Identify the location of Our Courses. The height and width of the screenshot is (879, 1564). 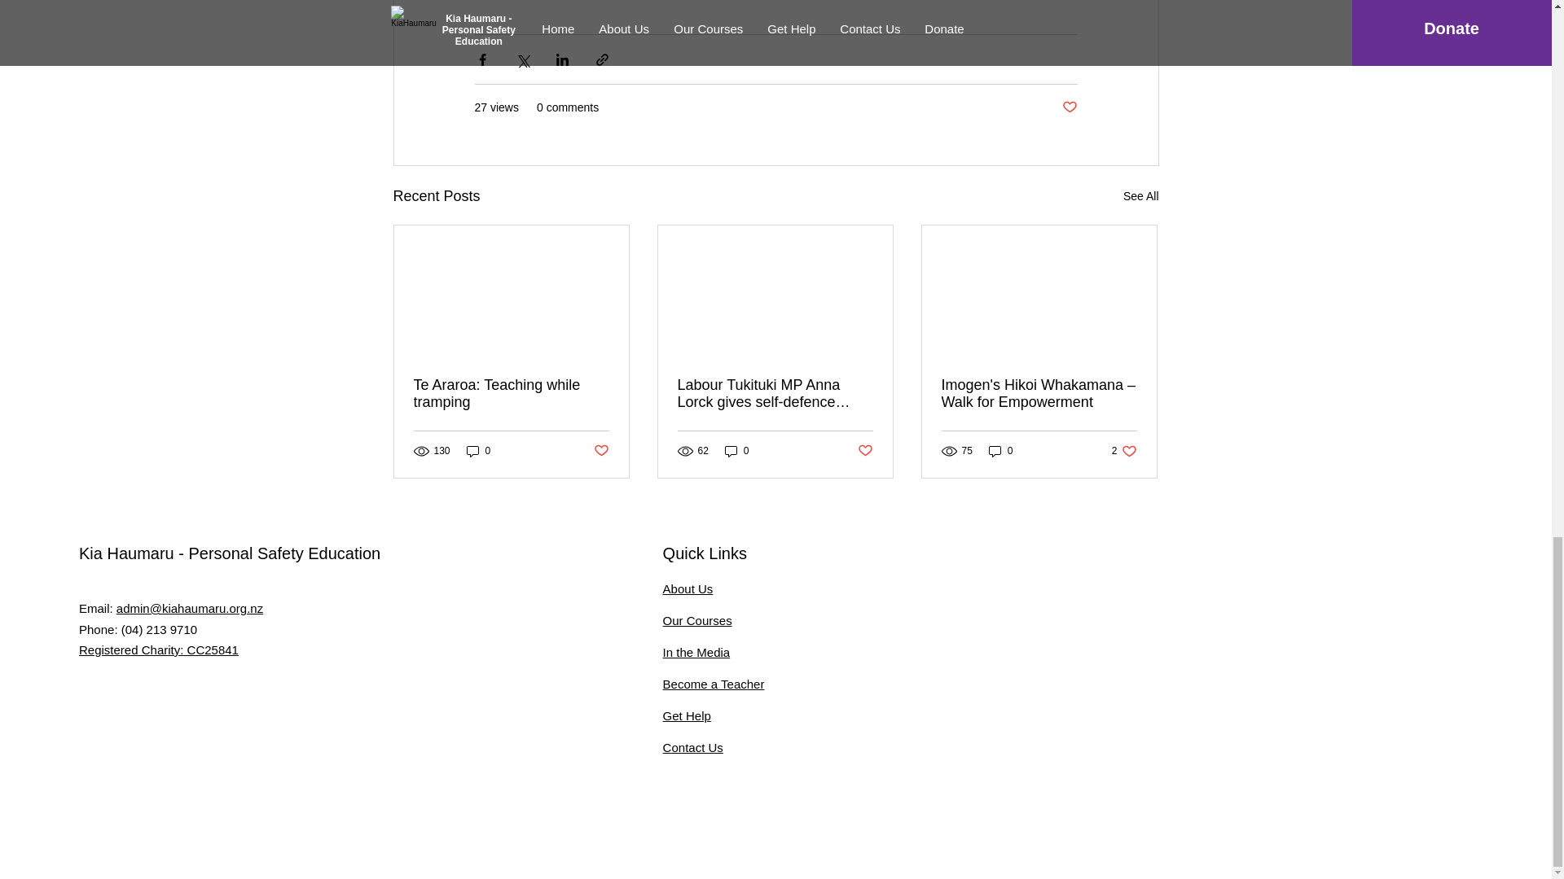
(1000, 450).